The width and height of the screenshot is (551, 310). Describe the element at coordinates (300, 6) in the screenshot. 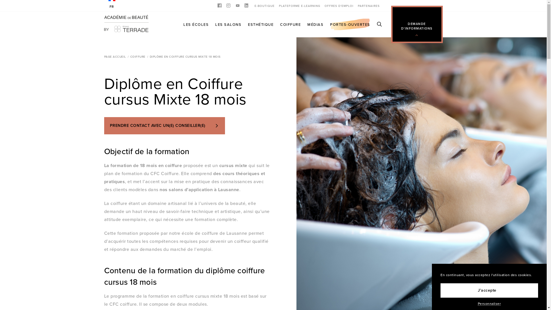

I see `PLATEFORME E-LEARNING` at that location.